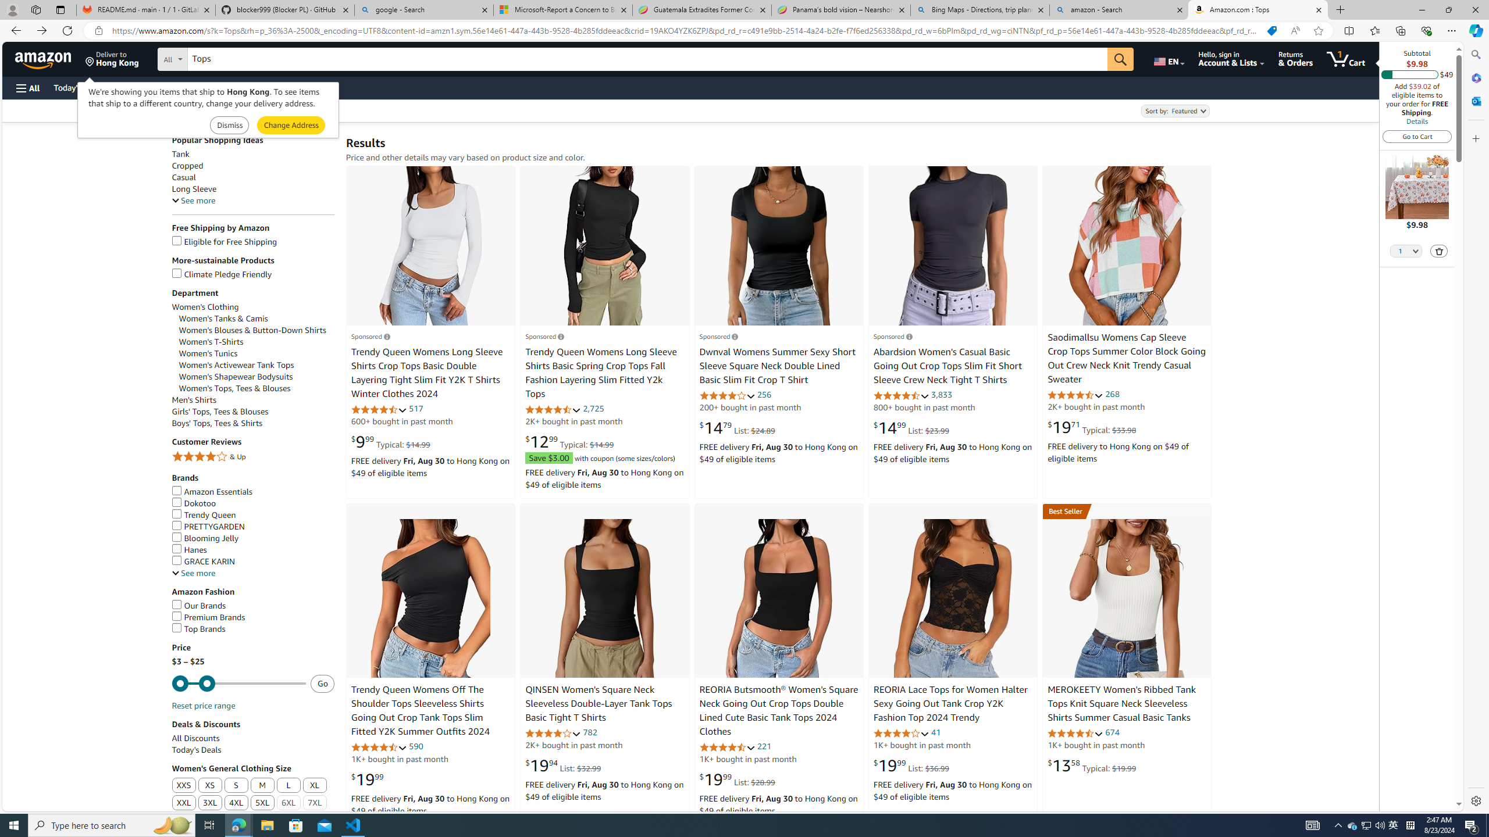 This screenshot has width=1489, height=837. I want to click on Women's Tanks & Camis, so click(223, 319).